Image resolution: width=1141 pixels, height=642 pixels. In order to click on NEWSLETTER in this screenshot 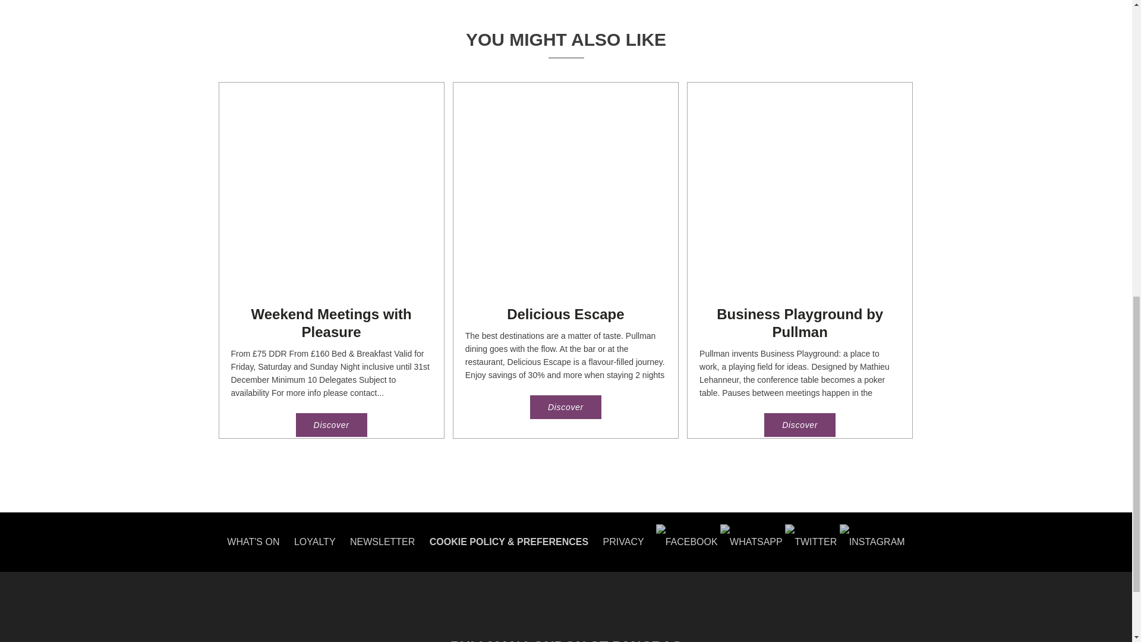, I will do `click(383, 542)`.